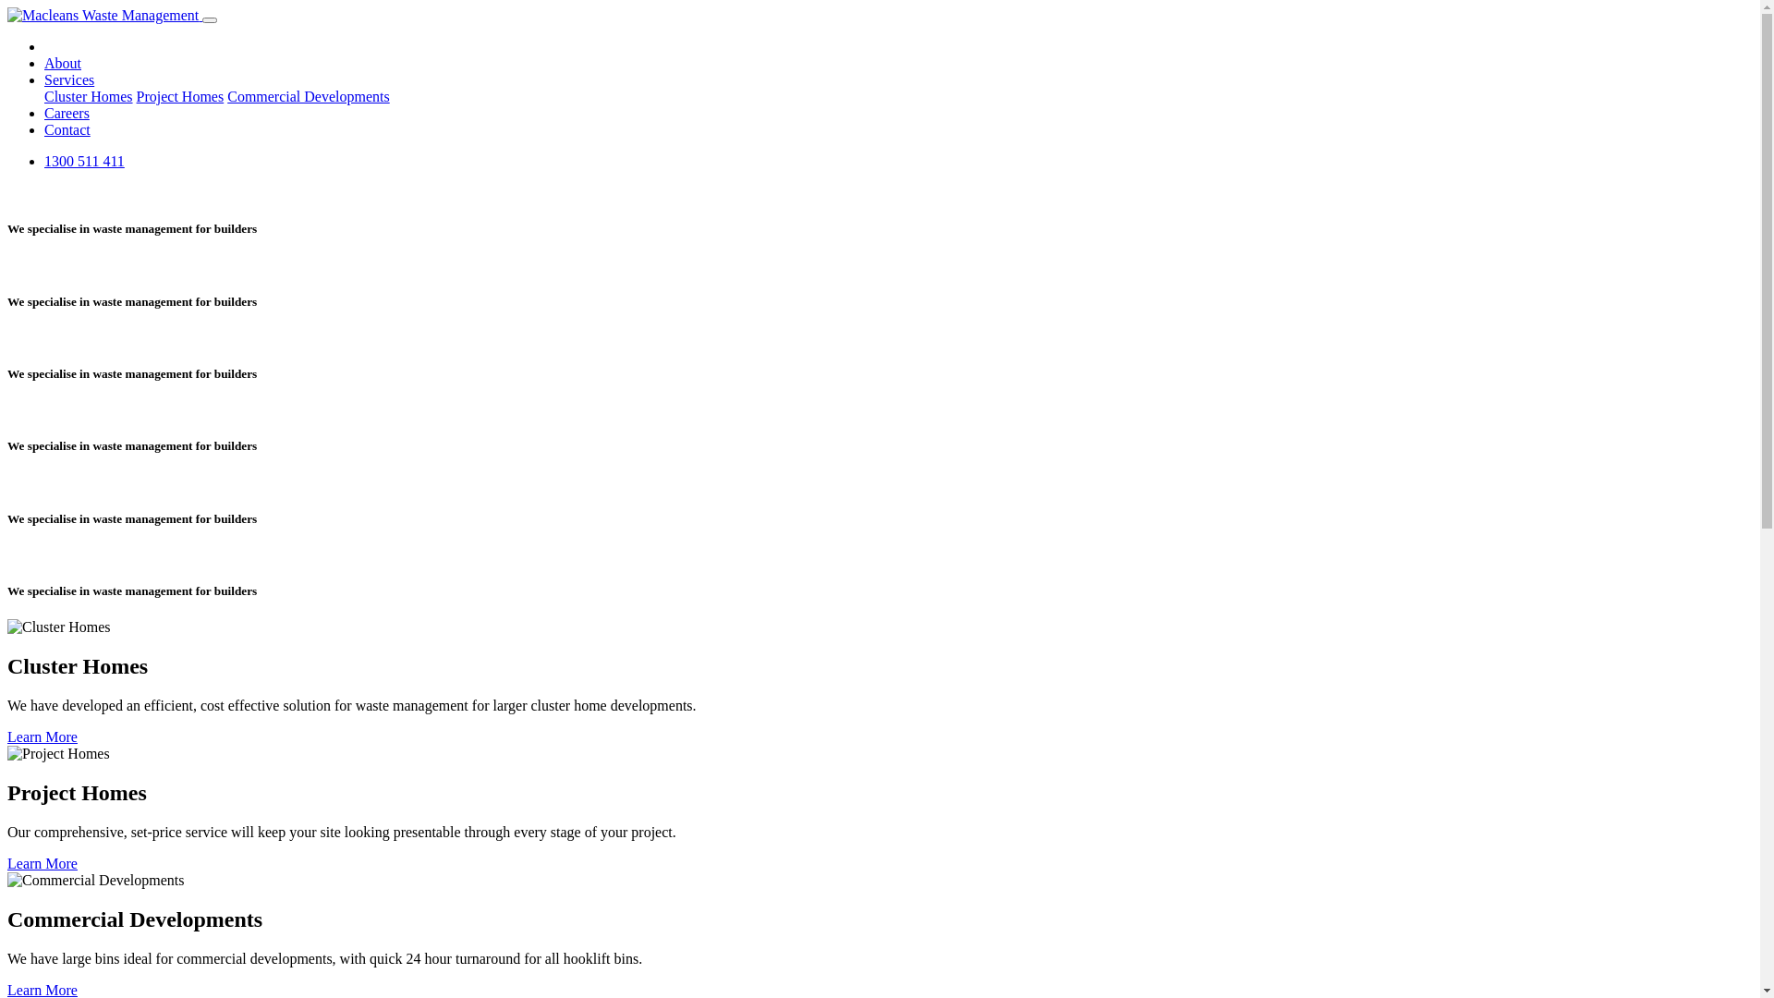  Describe the element at coordinates (85, 161) in the screenshot. I see `1300 511 411` at that location.